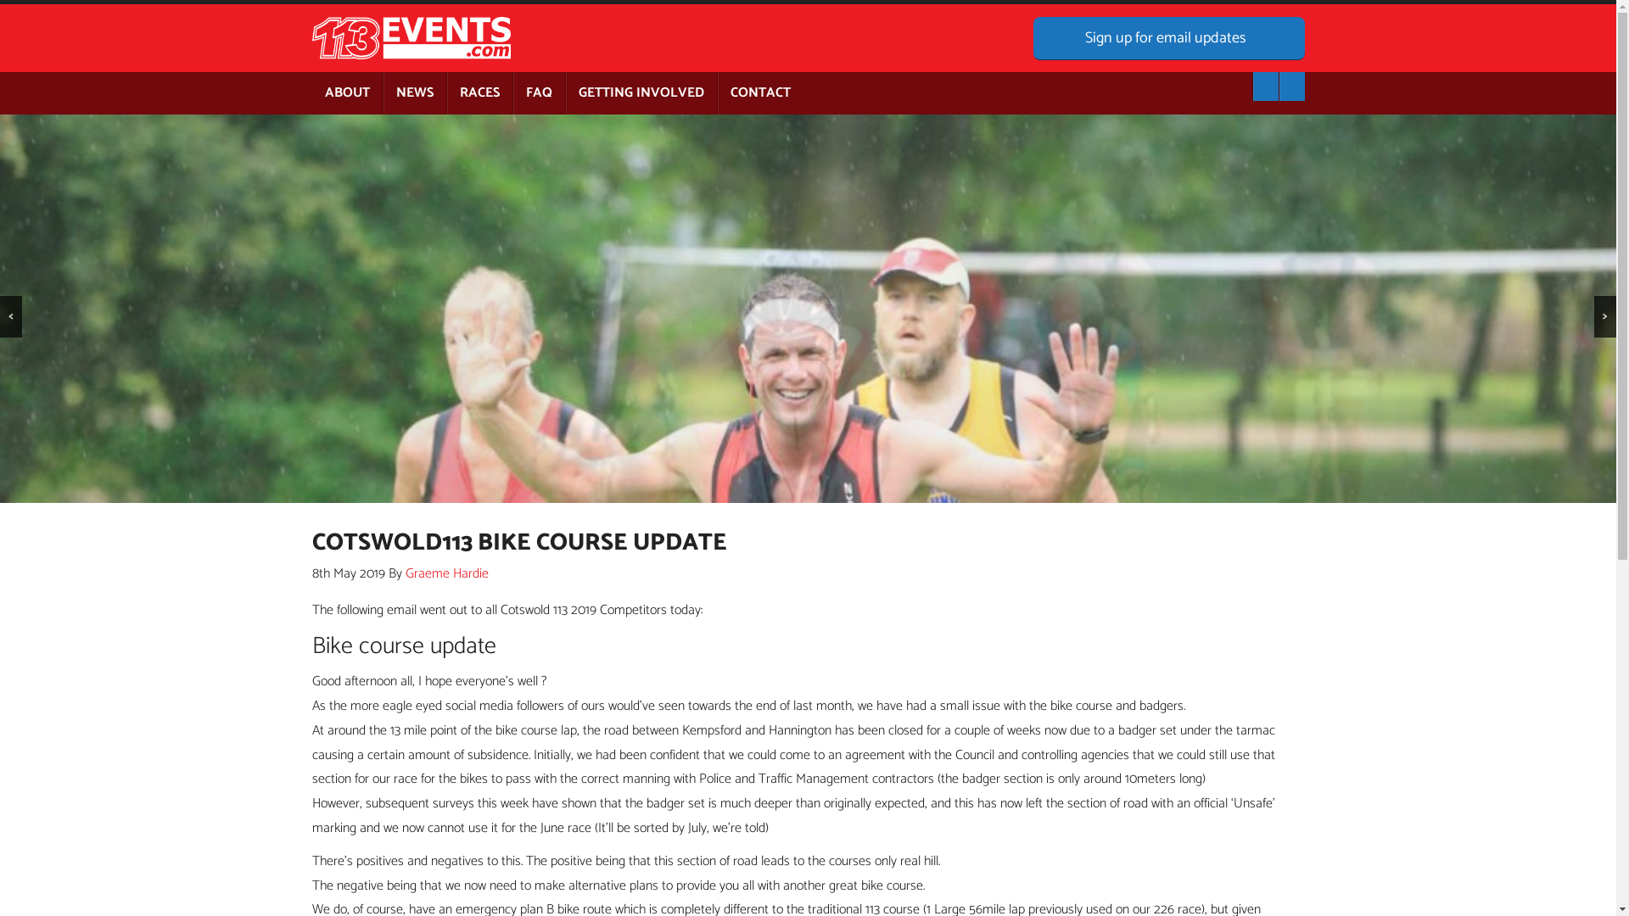 The width and height of the screenshot is (1629, 916). I want to click on 113 Events Ltd, so click(414, 38).